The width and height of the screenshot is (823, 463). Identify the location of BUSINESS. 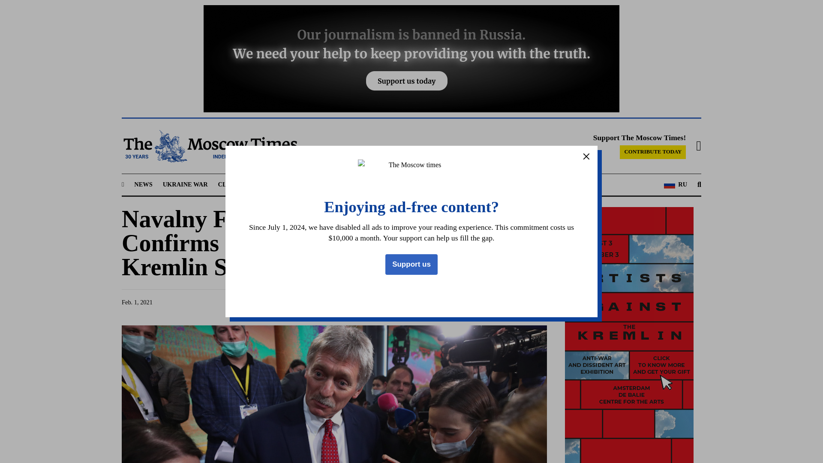
(311, 184).